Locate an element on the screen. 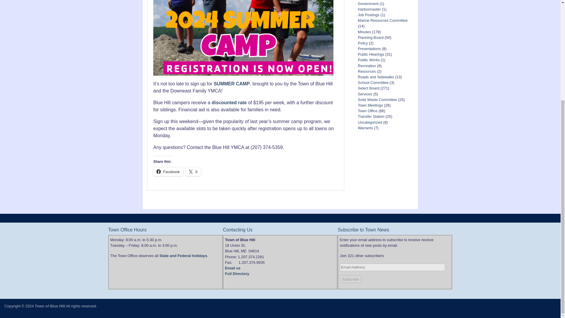 The height and width of the screenshot is (318, 565). Subscribe is located at coordinates (350, 279).